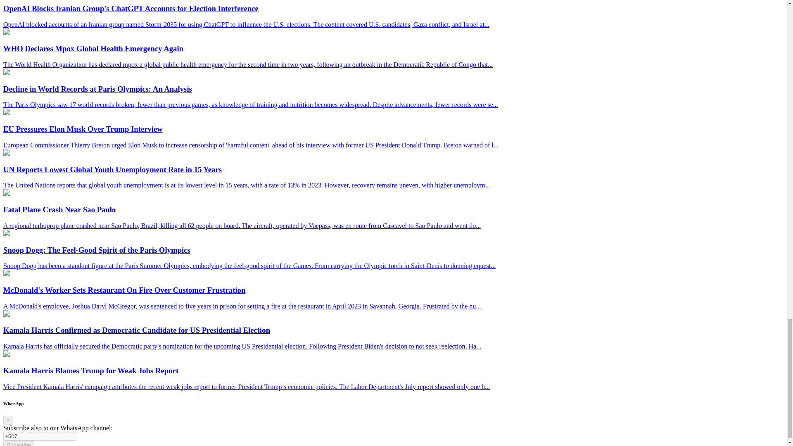  Describe the element at coordinates (6, 33) in the screenshot. I see `WHO Declares Mpox Global Health Emergency Again` at that location.